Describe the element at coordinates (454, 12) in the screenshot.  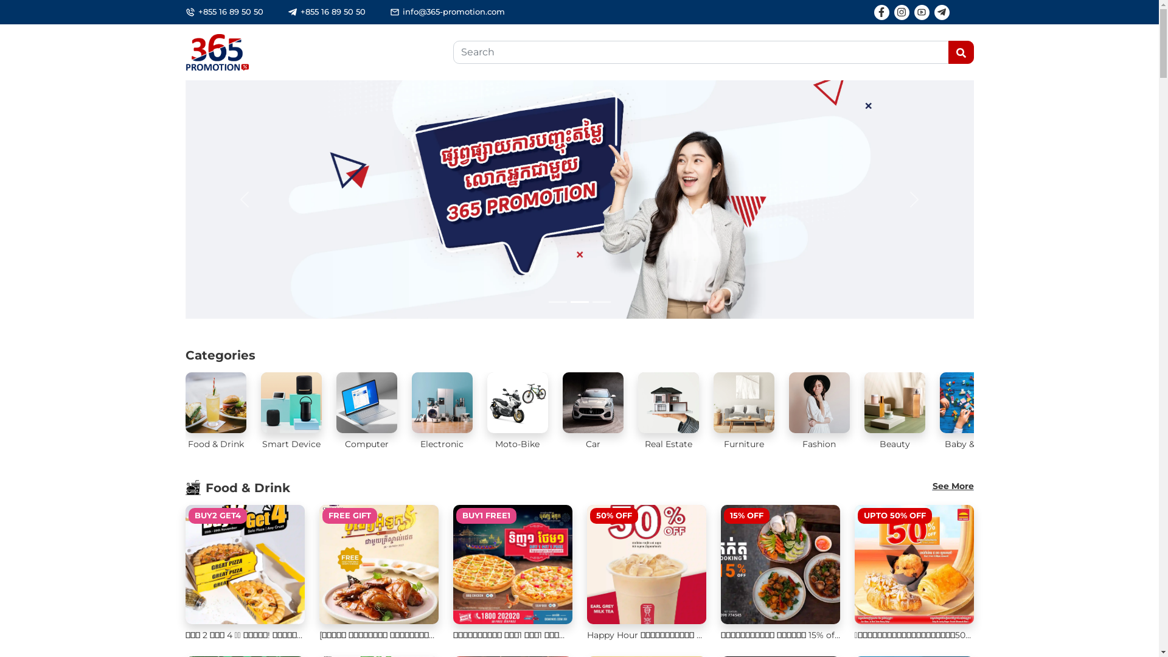
I see `info@365-promotion.com` at that location.